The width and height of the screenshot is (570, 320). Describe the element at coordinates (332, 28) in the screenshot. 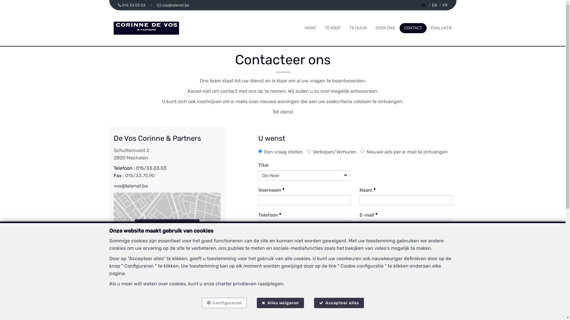

I see `TE KOOP` at that location.